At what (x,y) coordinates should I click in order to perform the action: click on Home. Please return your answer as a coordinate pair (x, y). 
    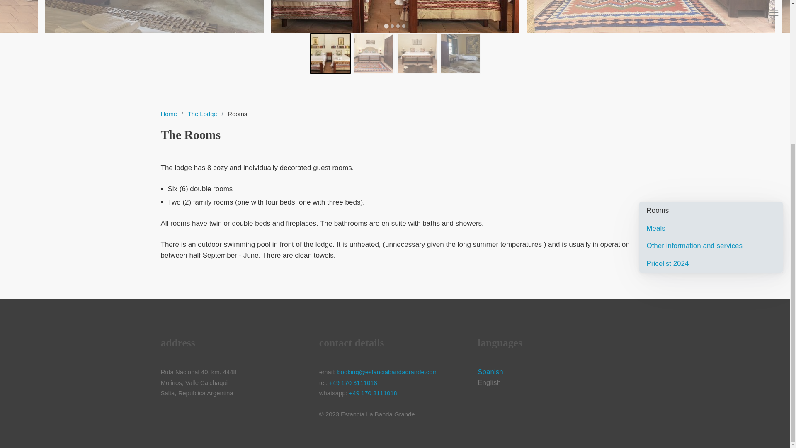
    Looking at the image, I should click on (168, 114).